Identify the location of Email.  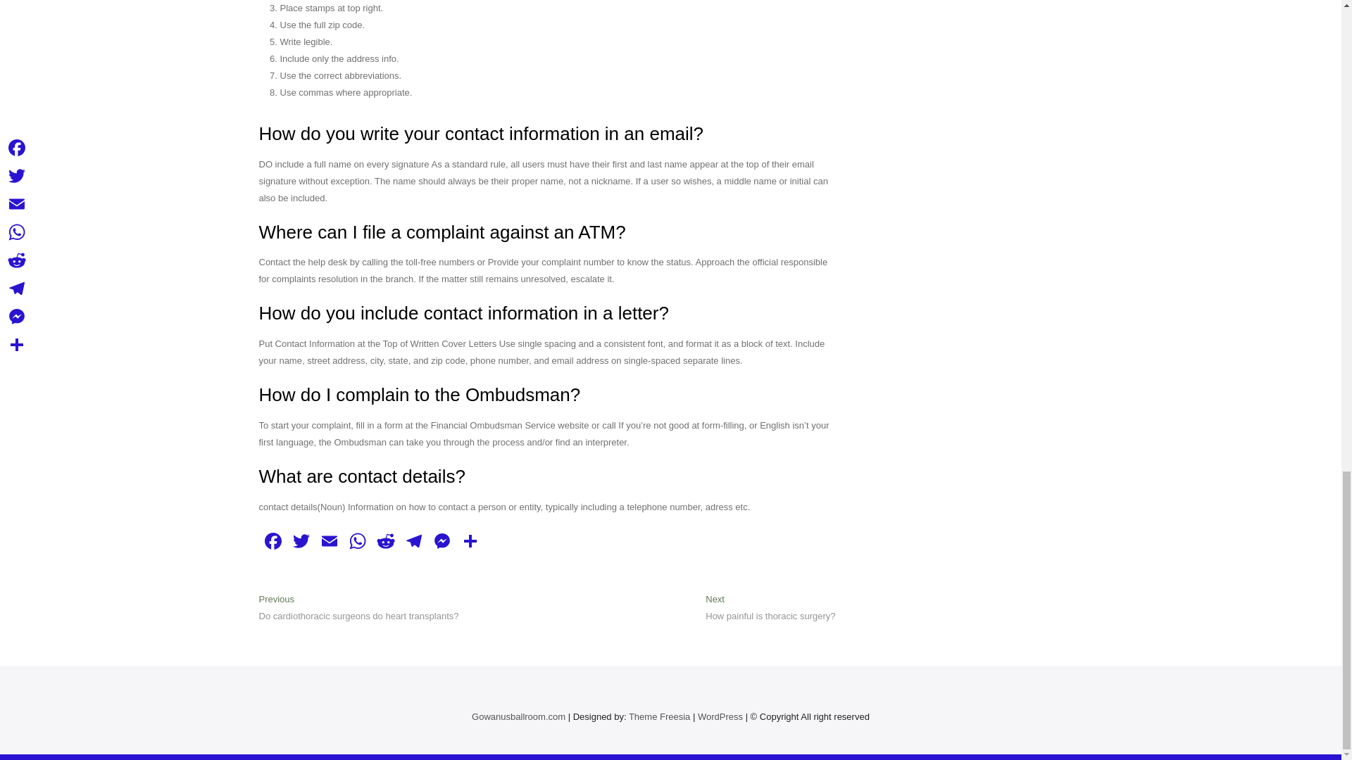
(329, 542).